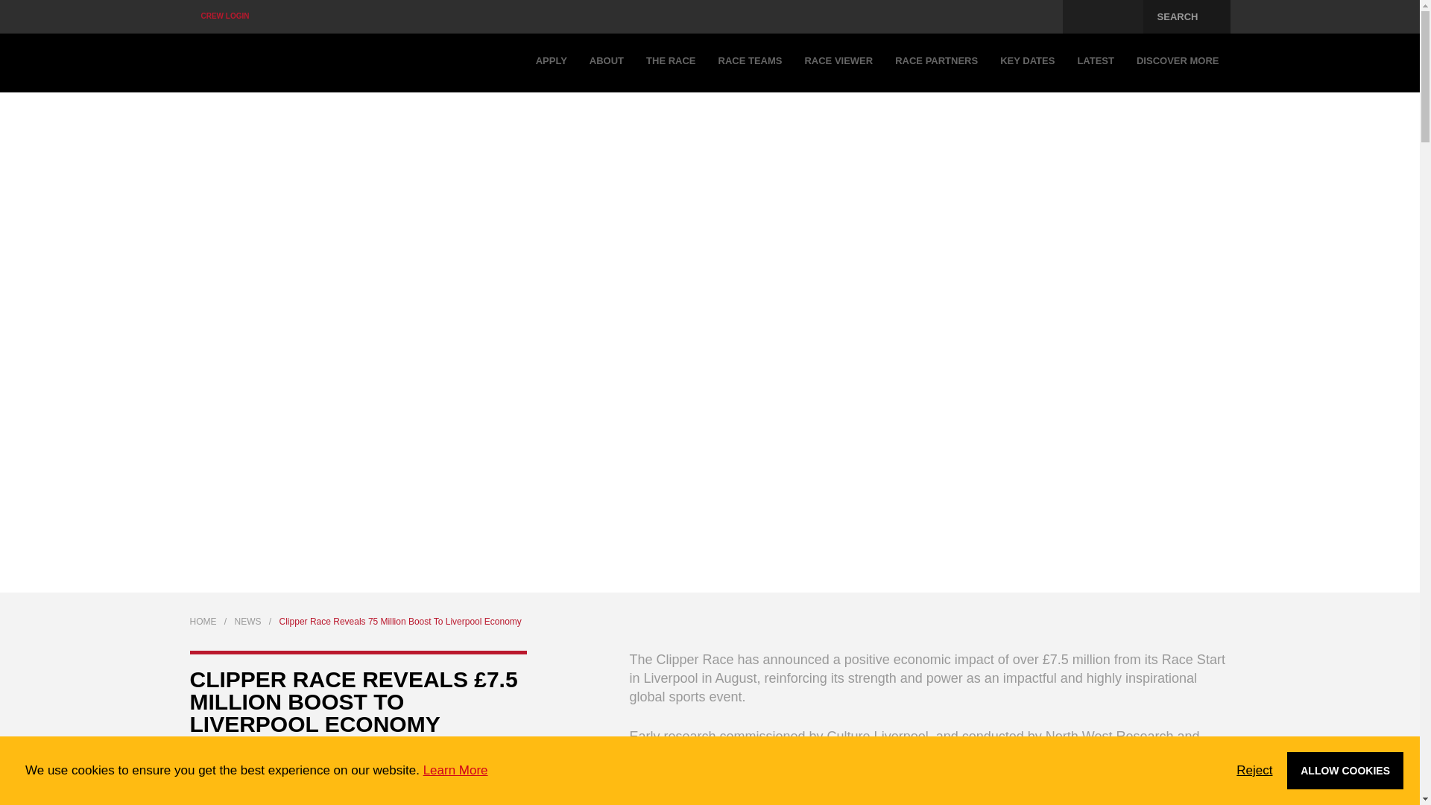 Image resolution: width=1431 pixels, height=805 pixels. I want to click on Submit, so click(711, 100).